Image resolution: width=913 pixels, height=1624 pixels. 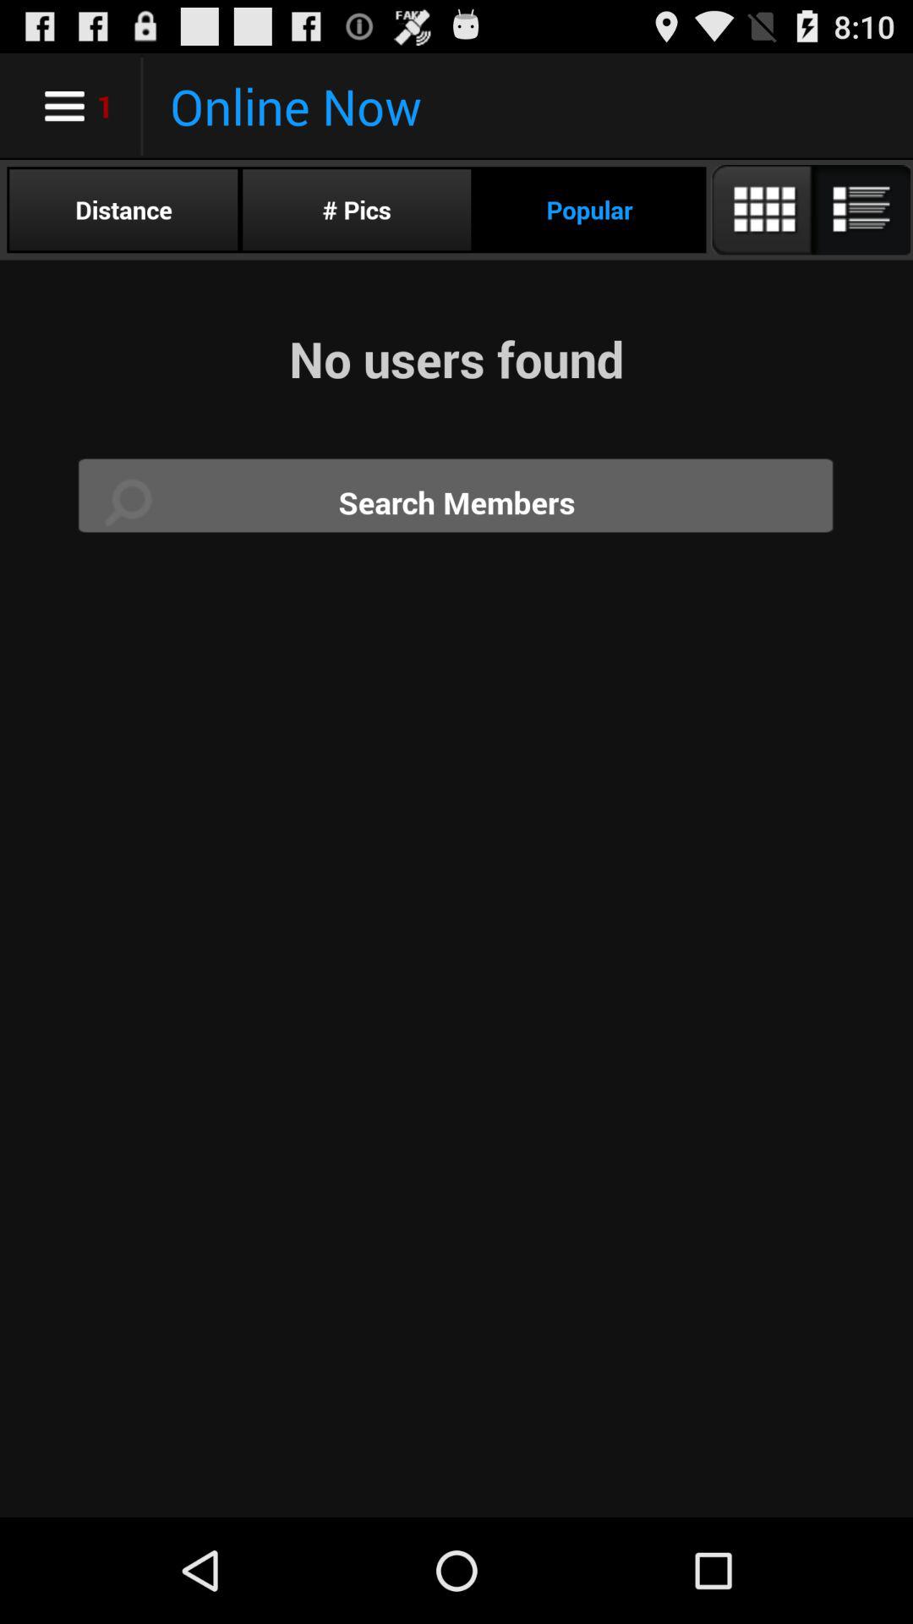 I want to click on open the item next to the # pics, so click(x=123, y=210).